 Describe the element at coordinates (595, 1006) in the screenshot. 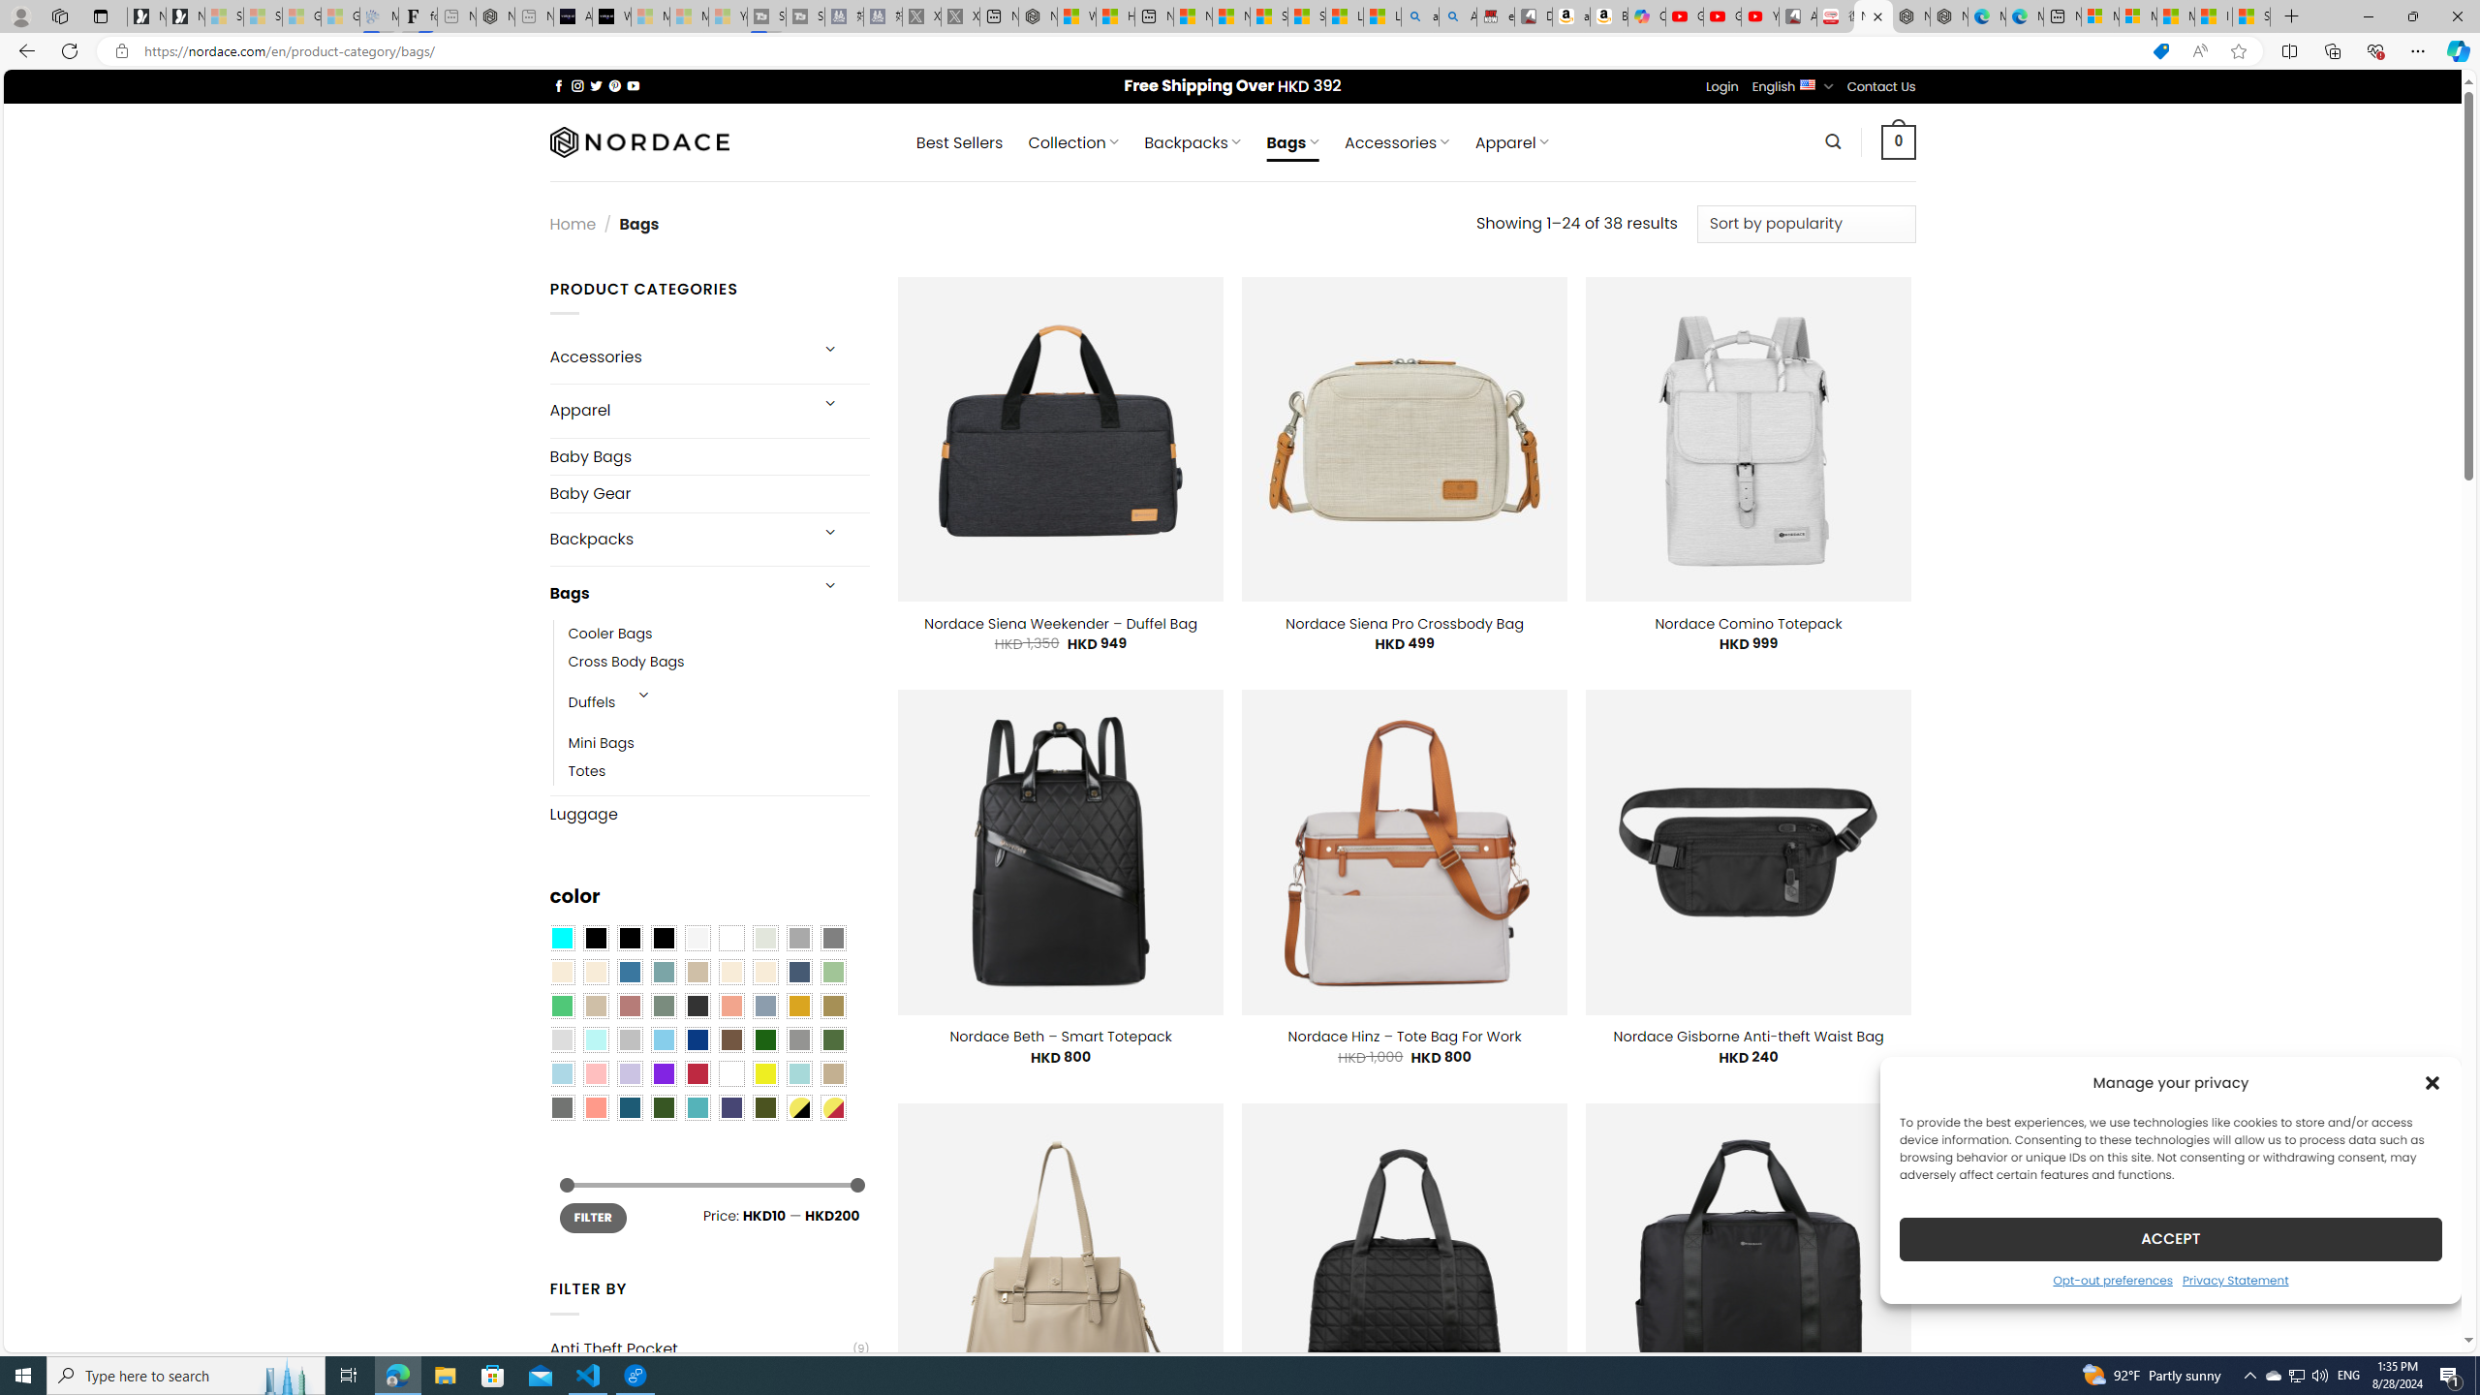

I see `Light Taupe` at that location.